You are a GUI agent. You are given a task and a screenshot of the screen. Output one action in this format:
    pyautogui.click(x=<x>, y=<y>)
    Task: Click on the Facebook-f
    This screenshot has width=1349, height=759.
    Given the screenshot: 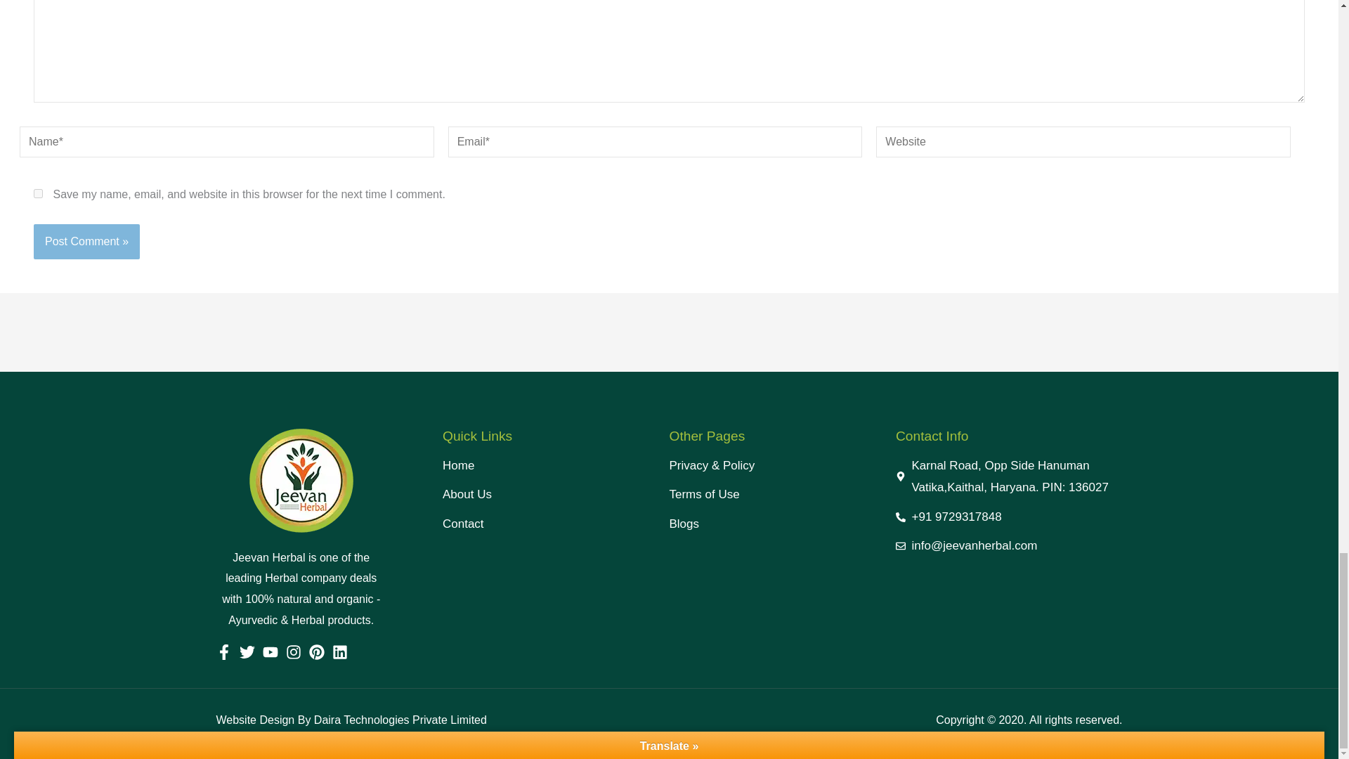 What is the action you would take?
    pyautogui.click(x=223, y=651)
    